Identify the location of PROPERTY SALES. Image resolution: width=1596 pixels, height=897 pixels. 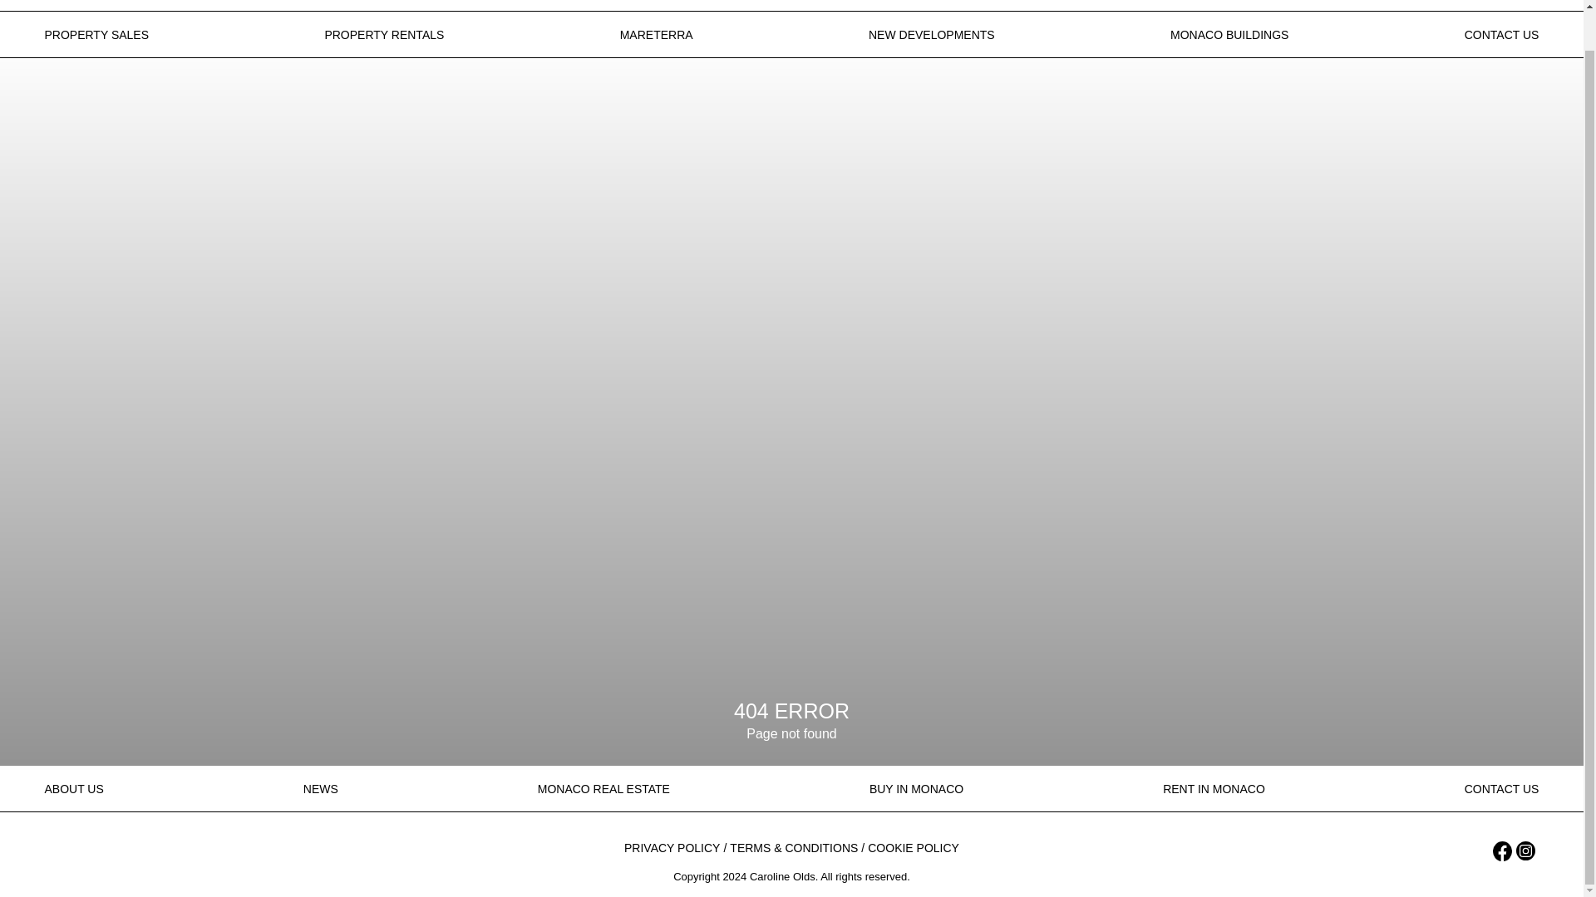
(96, 35).